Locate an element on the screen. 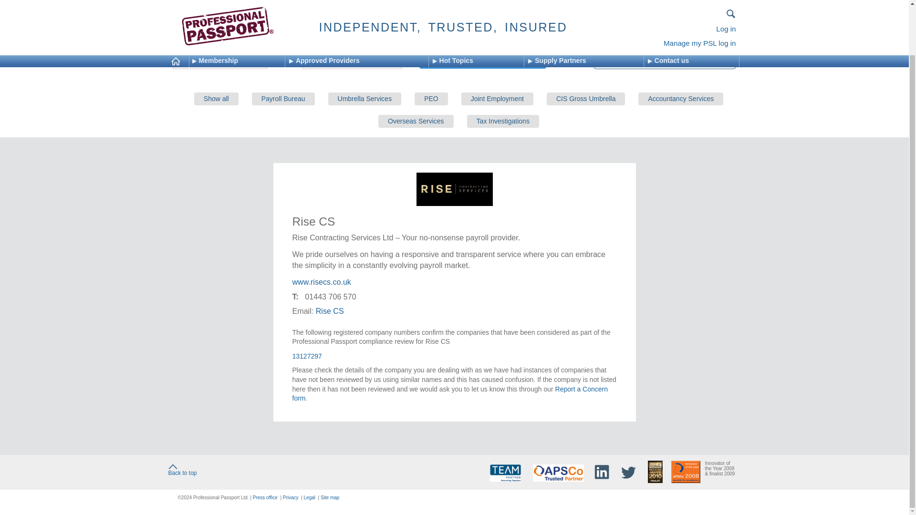  Payroll Bureau is located at coordinates (283, 99).